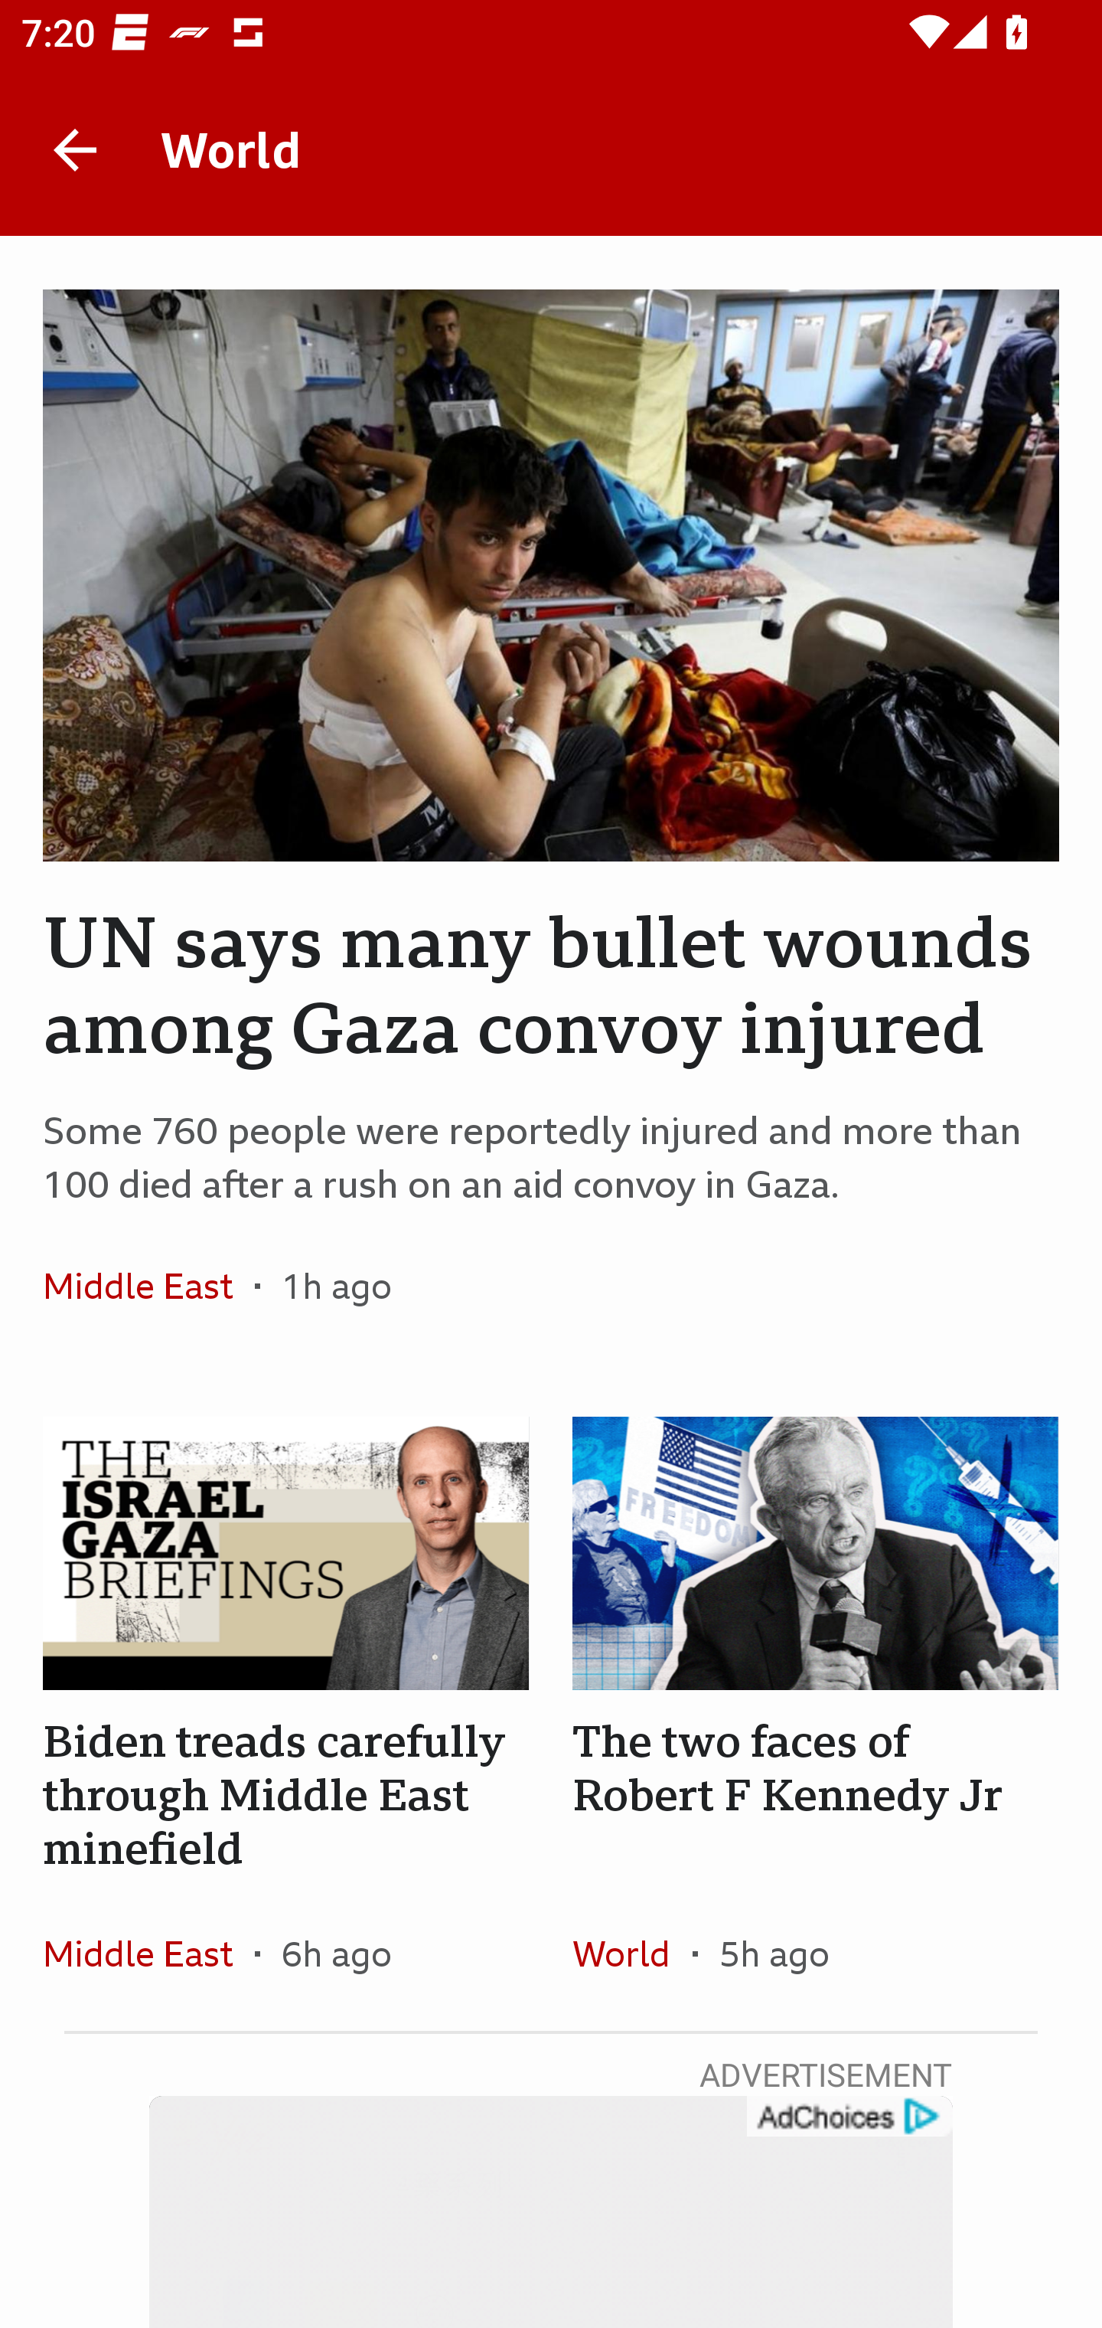  I want to click on Middle East In the section Middle East, so click(148, 1953).